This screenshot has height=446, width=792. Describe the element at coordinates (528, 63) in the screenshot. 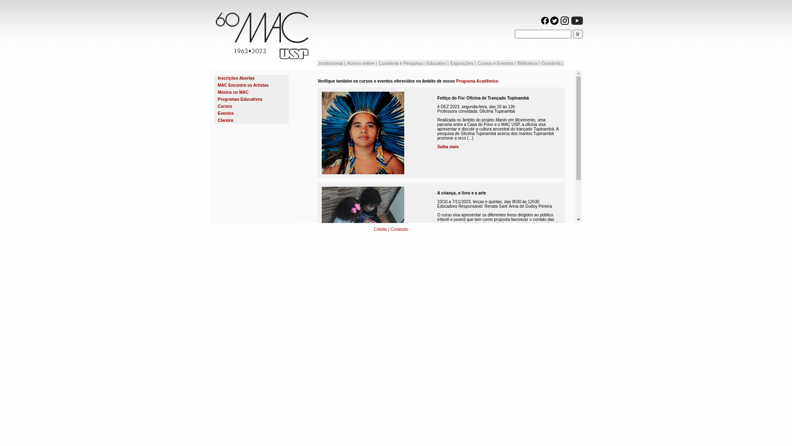

I see `Biblioteca |` at that location.